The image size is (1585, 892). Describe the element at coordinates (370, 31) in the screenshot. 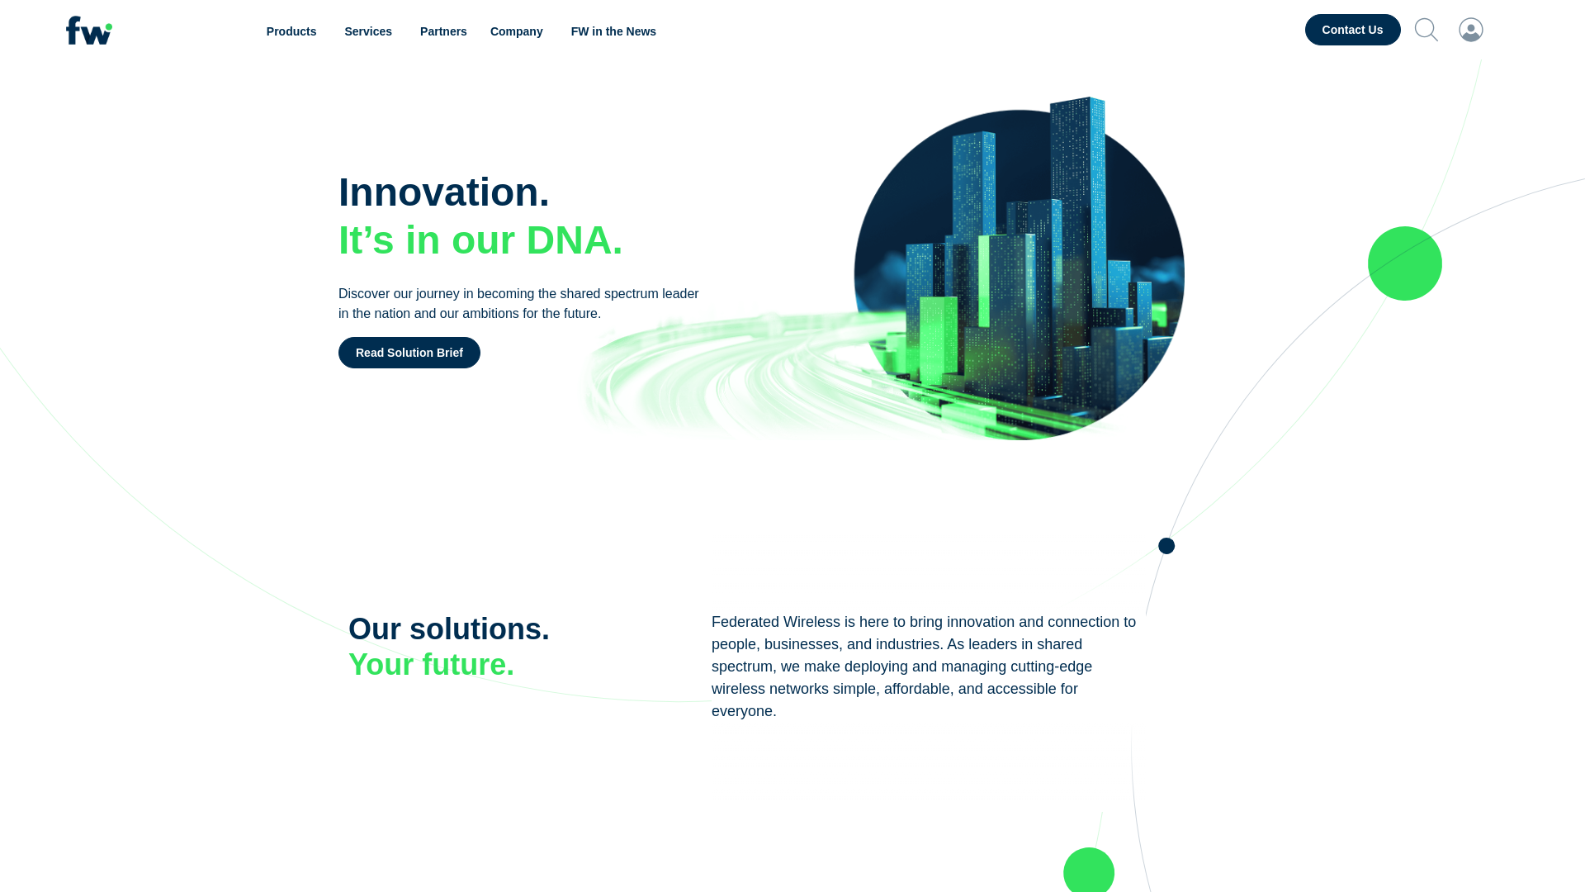

I see `Services` at that location.